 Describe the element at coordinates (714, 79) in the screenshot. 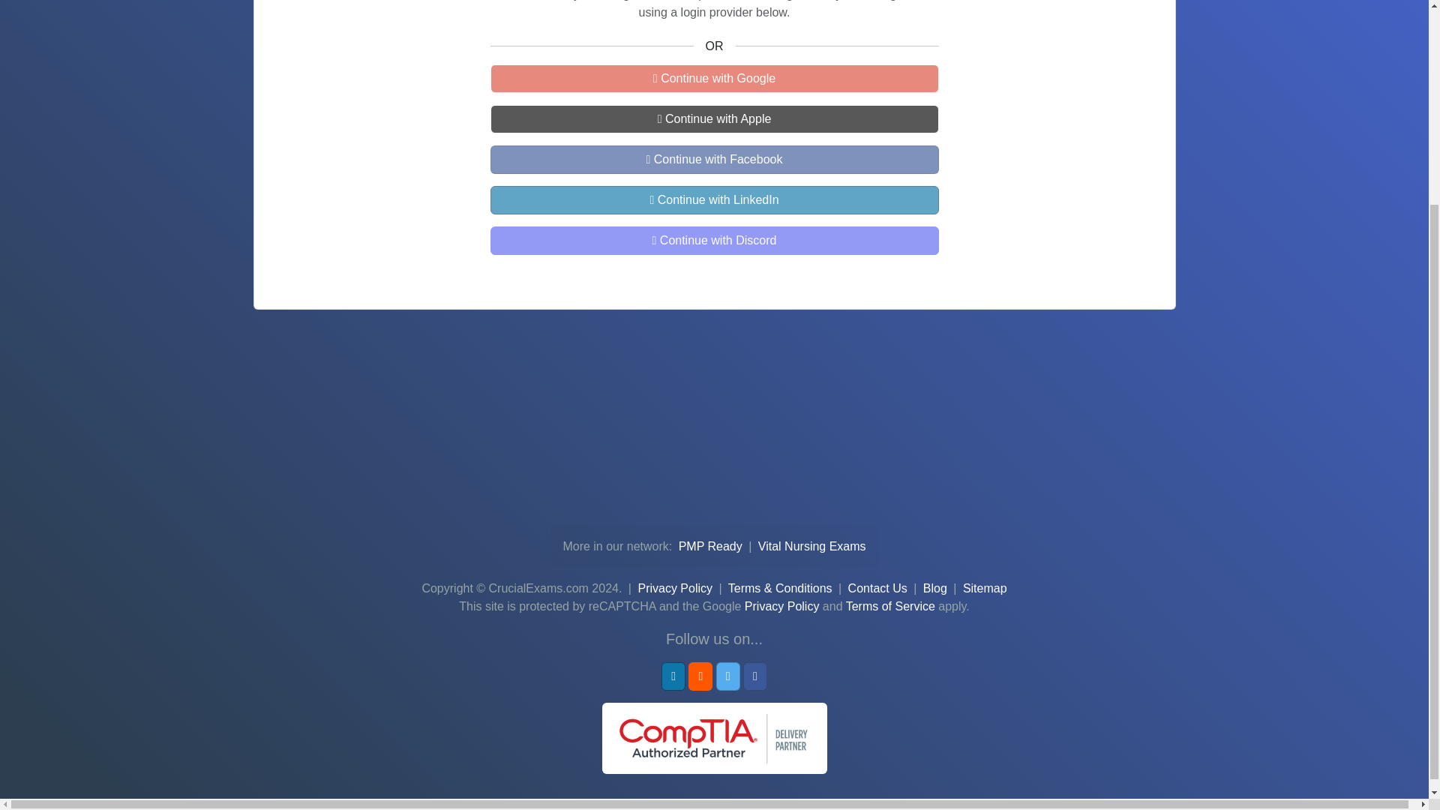

I see `Log in using your Google account` at that location.